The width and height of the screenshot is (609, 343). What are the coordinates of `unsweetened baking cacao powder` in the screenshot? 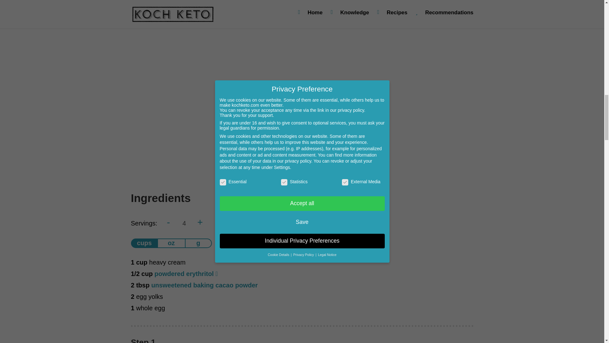 It's located at (204, 285).